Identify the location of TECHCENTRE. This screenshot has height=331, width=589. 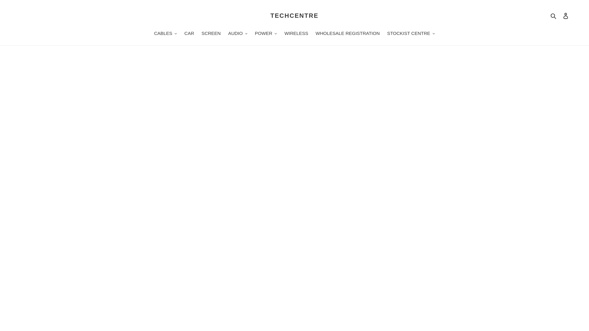
(294, 15).